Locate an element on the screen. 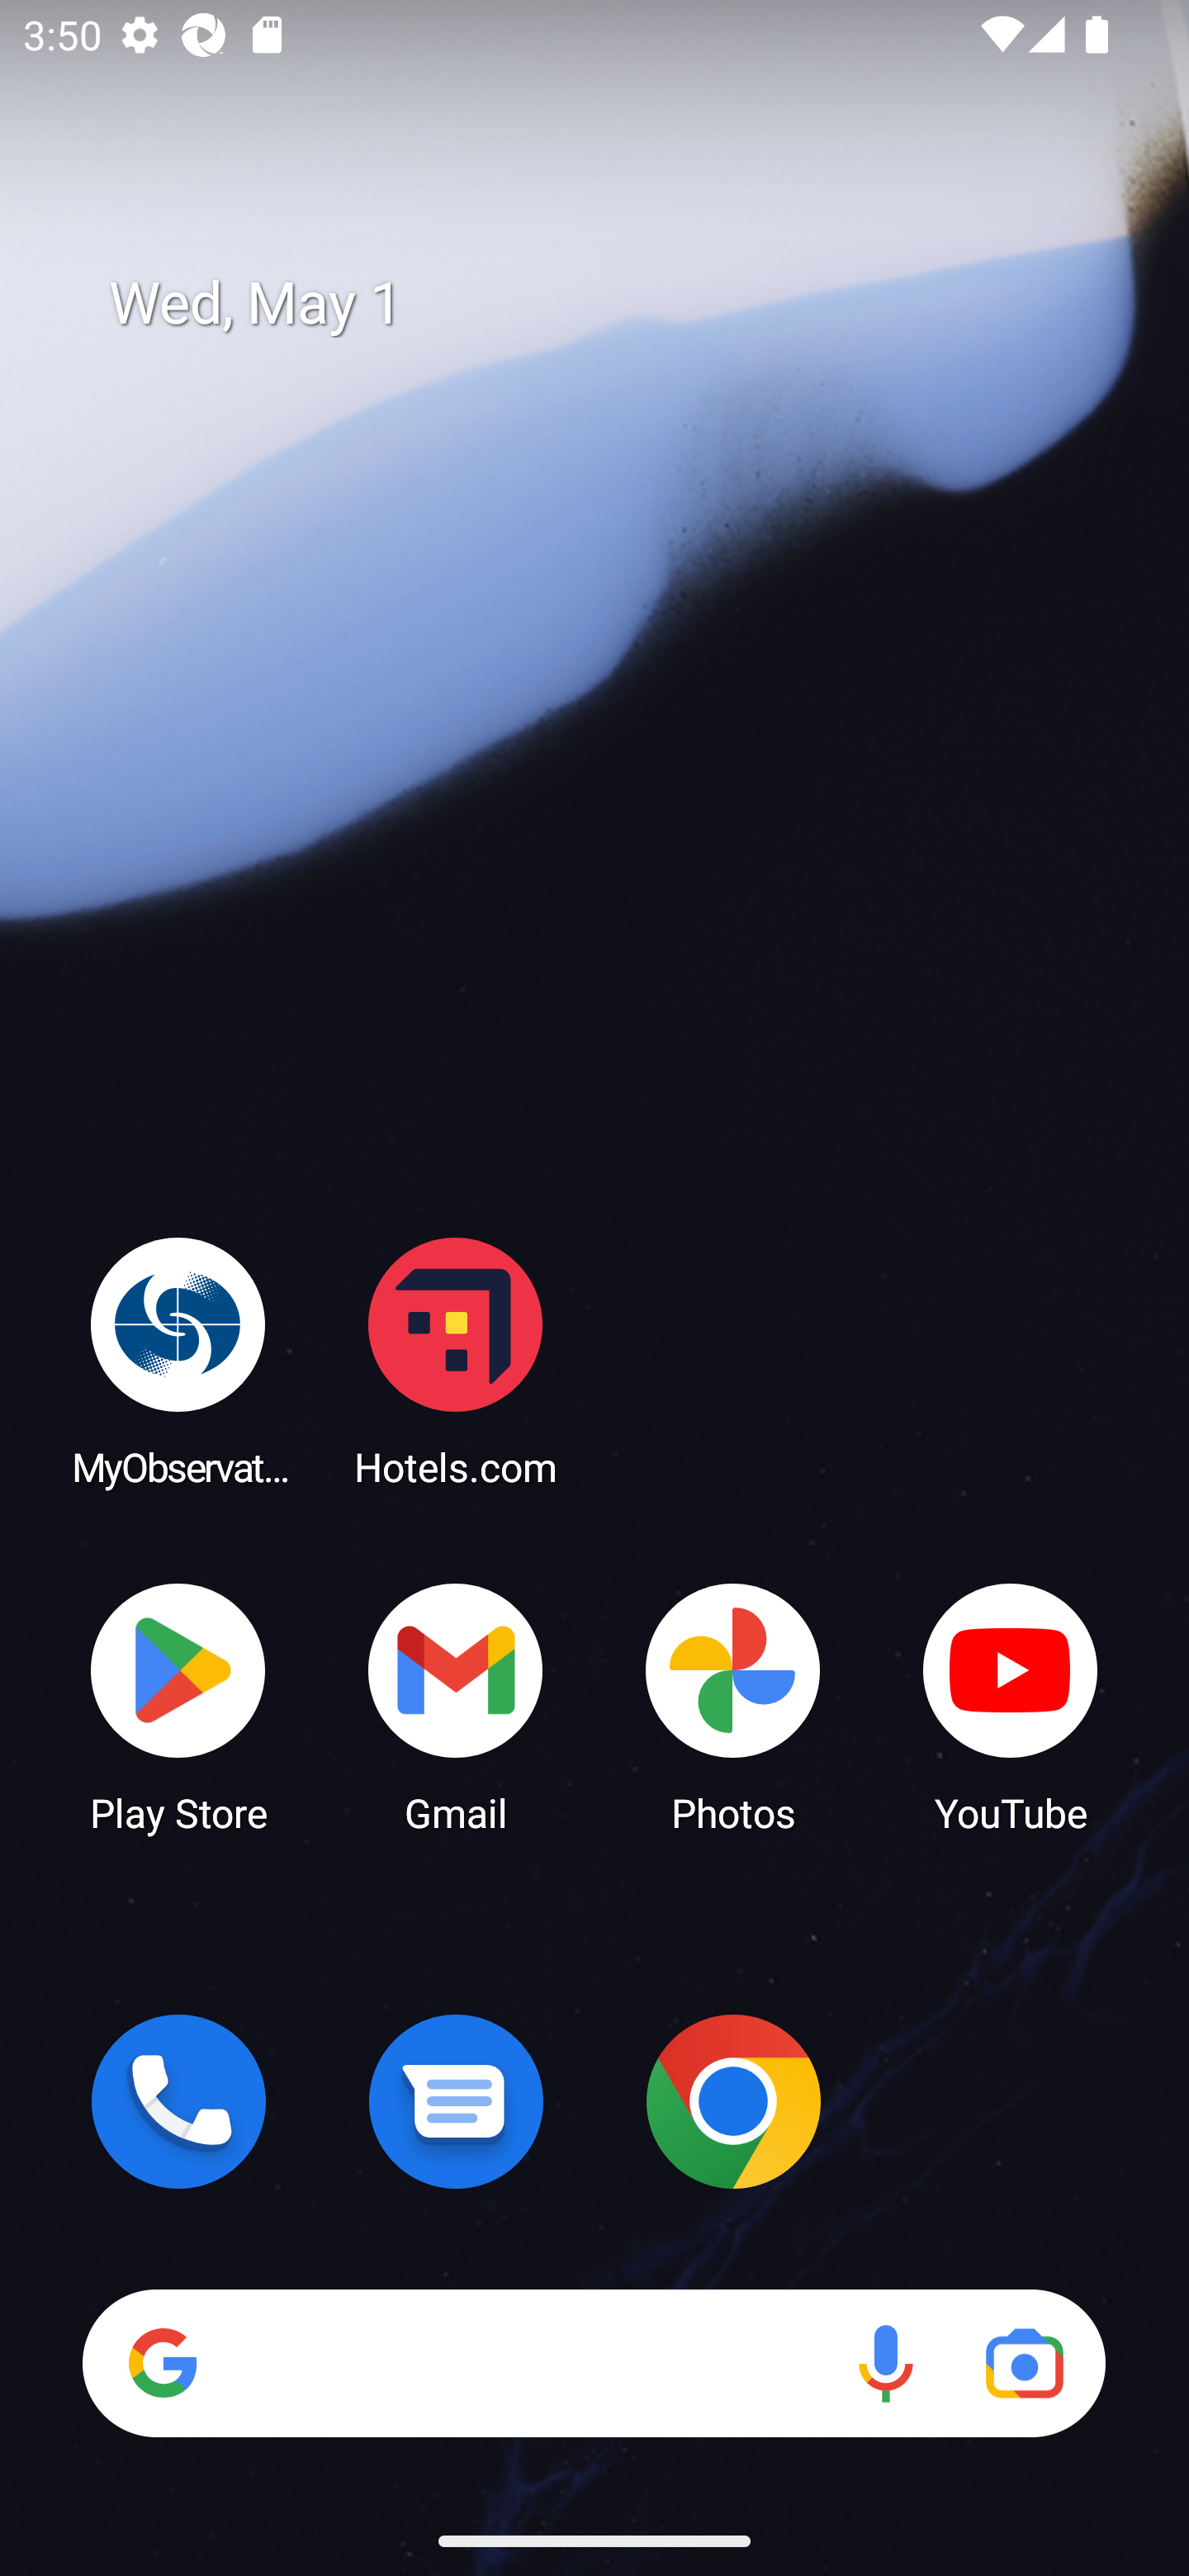 The width and height of the screenshot is (1189, 2576). MyObservatory is located at coordinates (178, 1361).